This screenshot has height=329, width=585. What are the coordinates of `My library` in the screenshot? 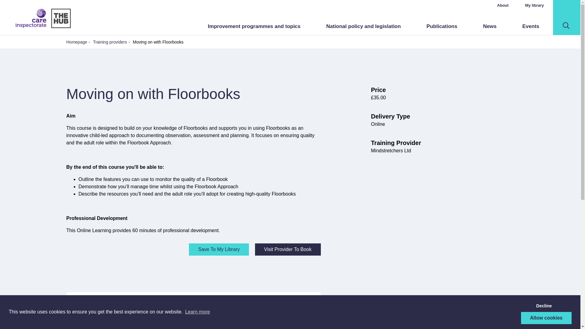 It's located at (534, 5).